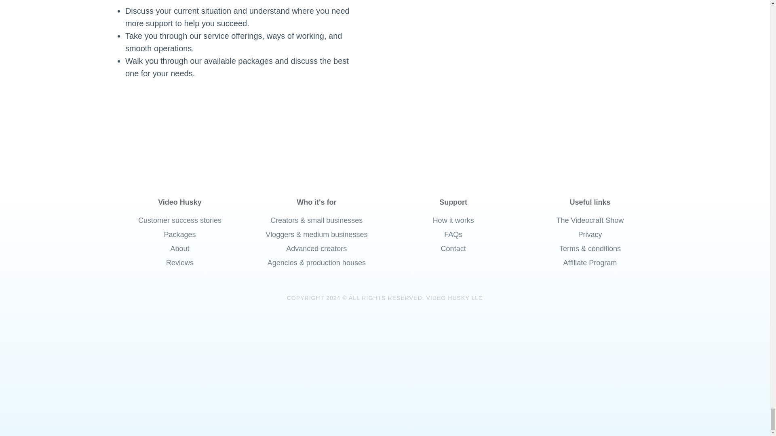  What do you see at coordinates (180, 220) in the screenshot?
I see `Customer success stories` at bounding box center [180, 220].